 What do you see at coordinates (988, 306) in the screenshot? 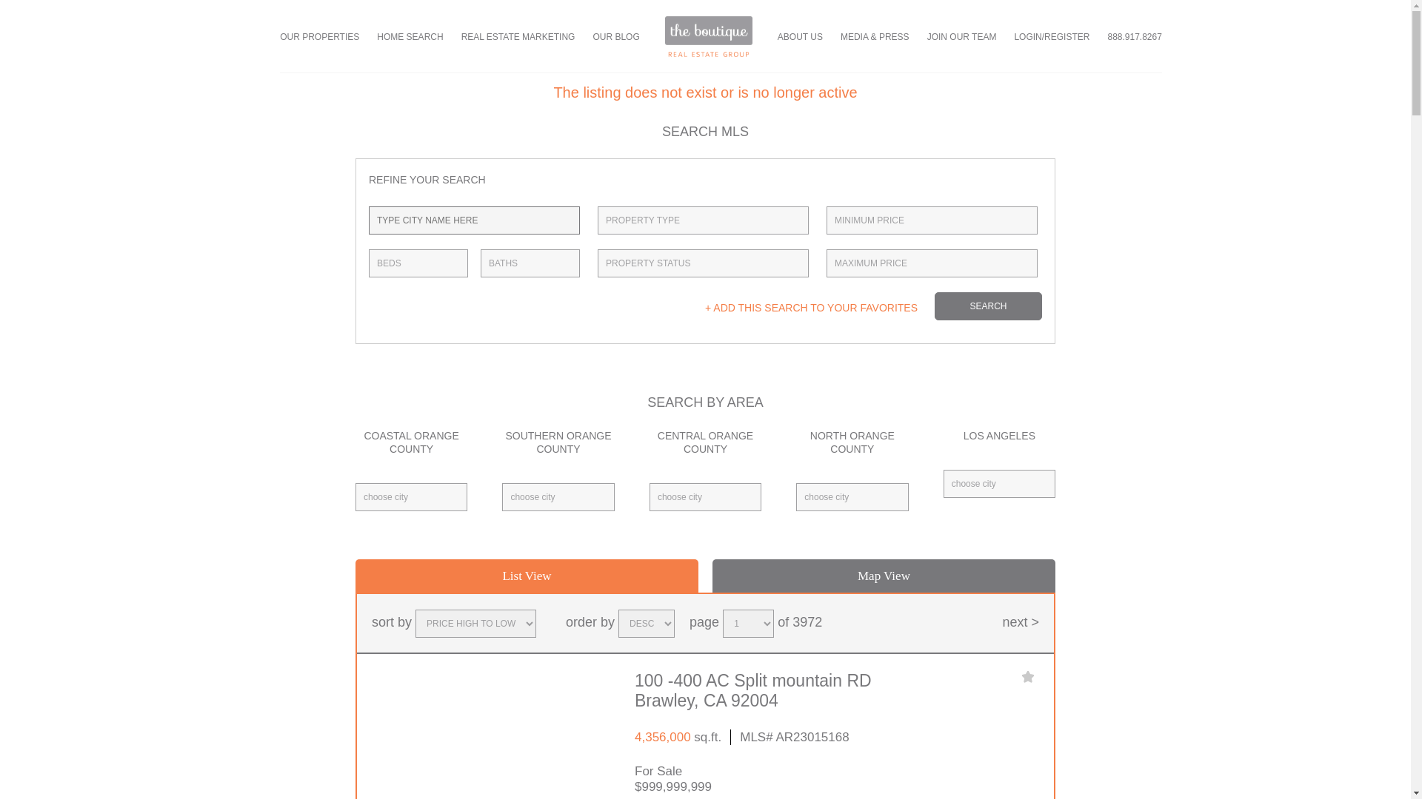
I see `SEARCH` at bounding box center [988, 306].